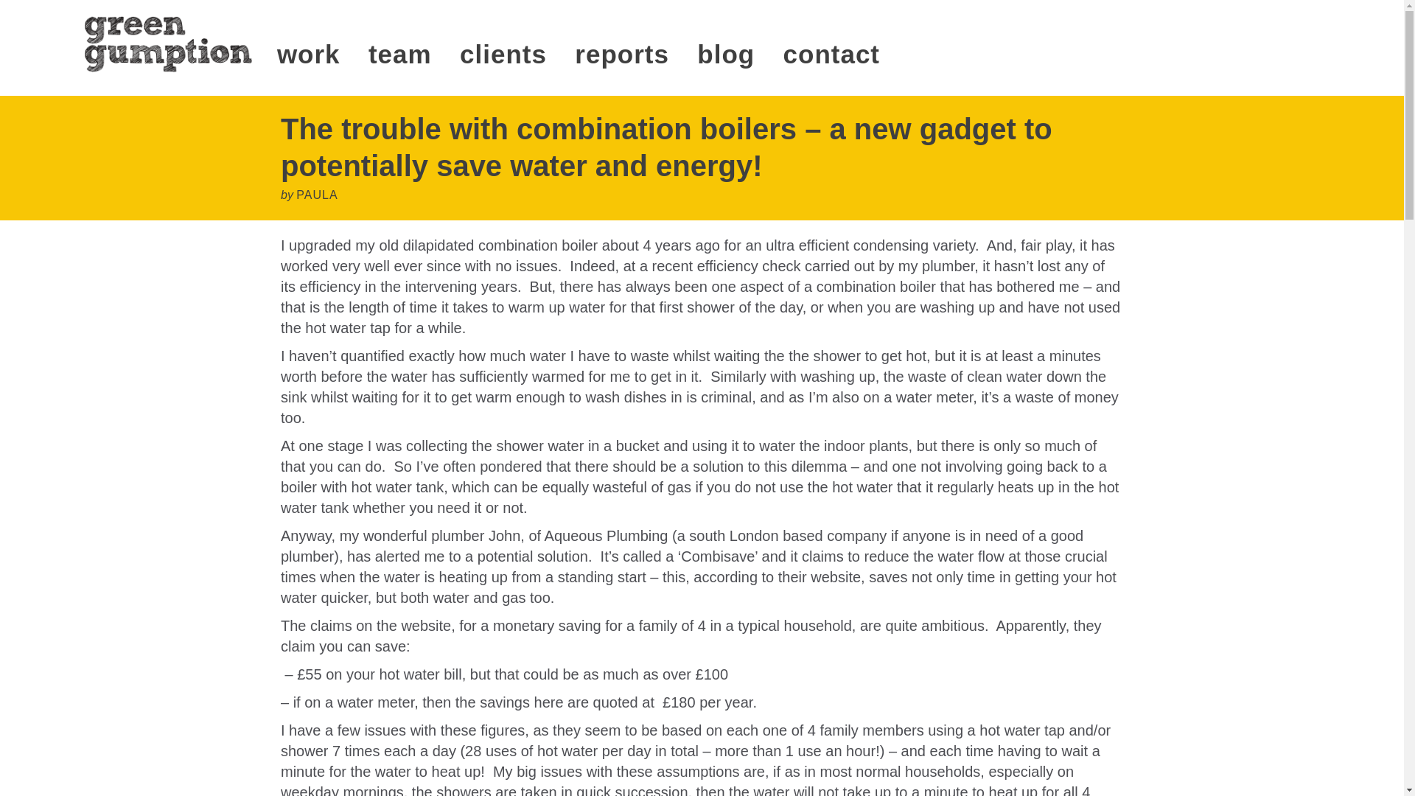 The image size is (1415, 796). What do you see at coordinates (831, 54) in the screenshot?
I see `contact` at bounding box center [831, 54].